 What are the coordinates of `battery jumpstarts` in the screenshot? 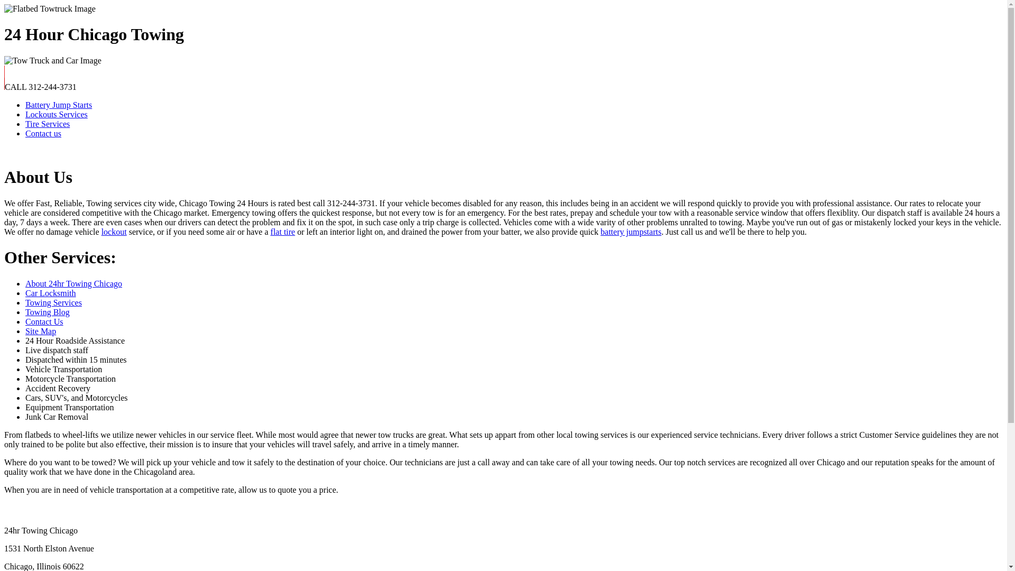 It's located at (631, 232).